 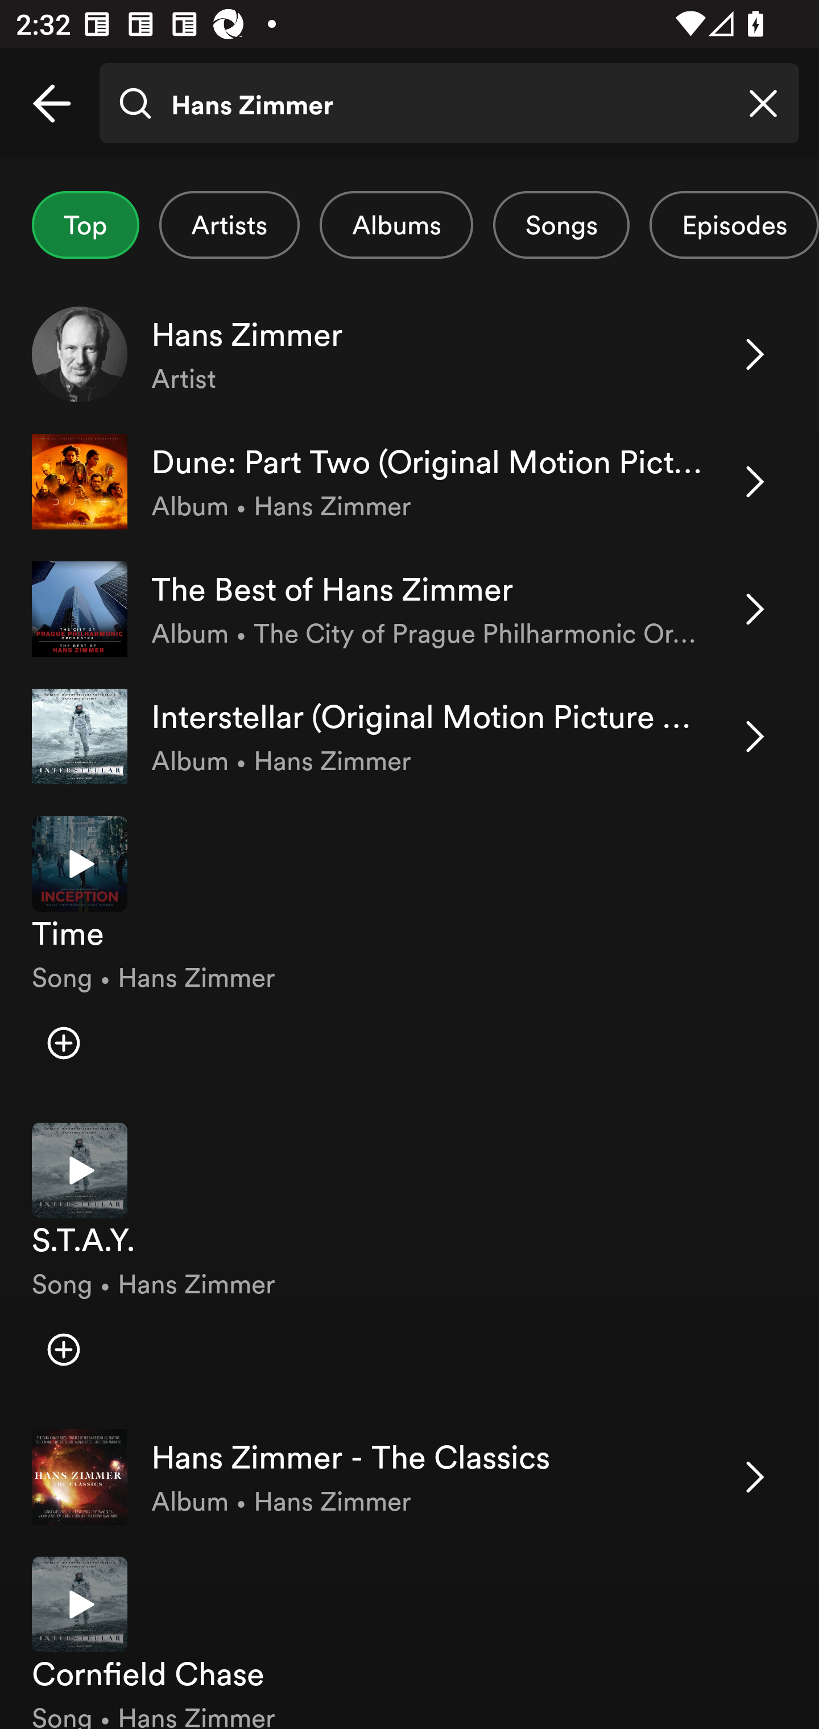 What do you see at coordinates (80, 1170) in the screenshot?
I see `Play preview` at bounding box center [80, 1170].